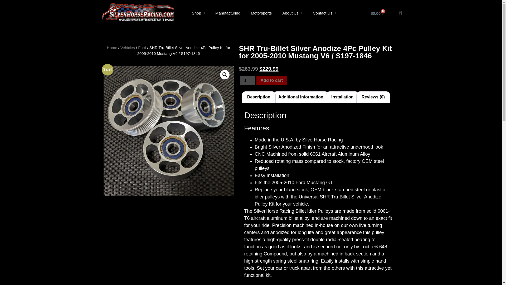  I want to click on Contact Us, so click(324, 13).